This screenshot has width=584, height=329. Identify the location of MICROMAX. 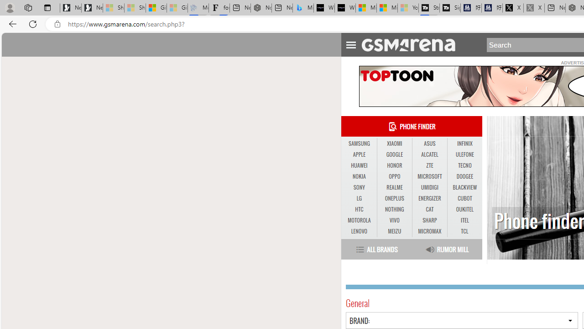
(430, 231).